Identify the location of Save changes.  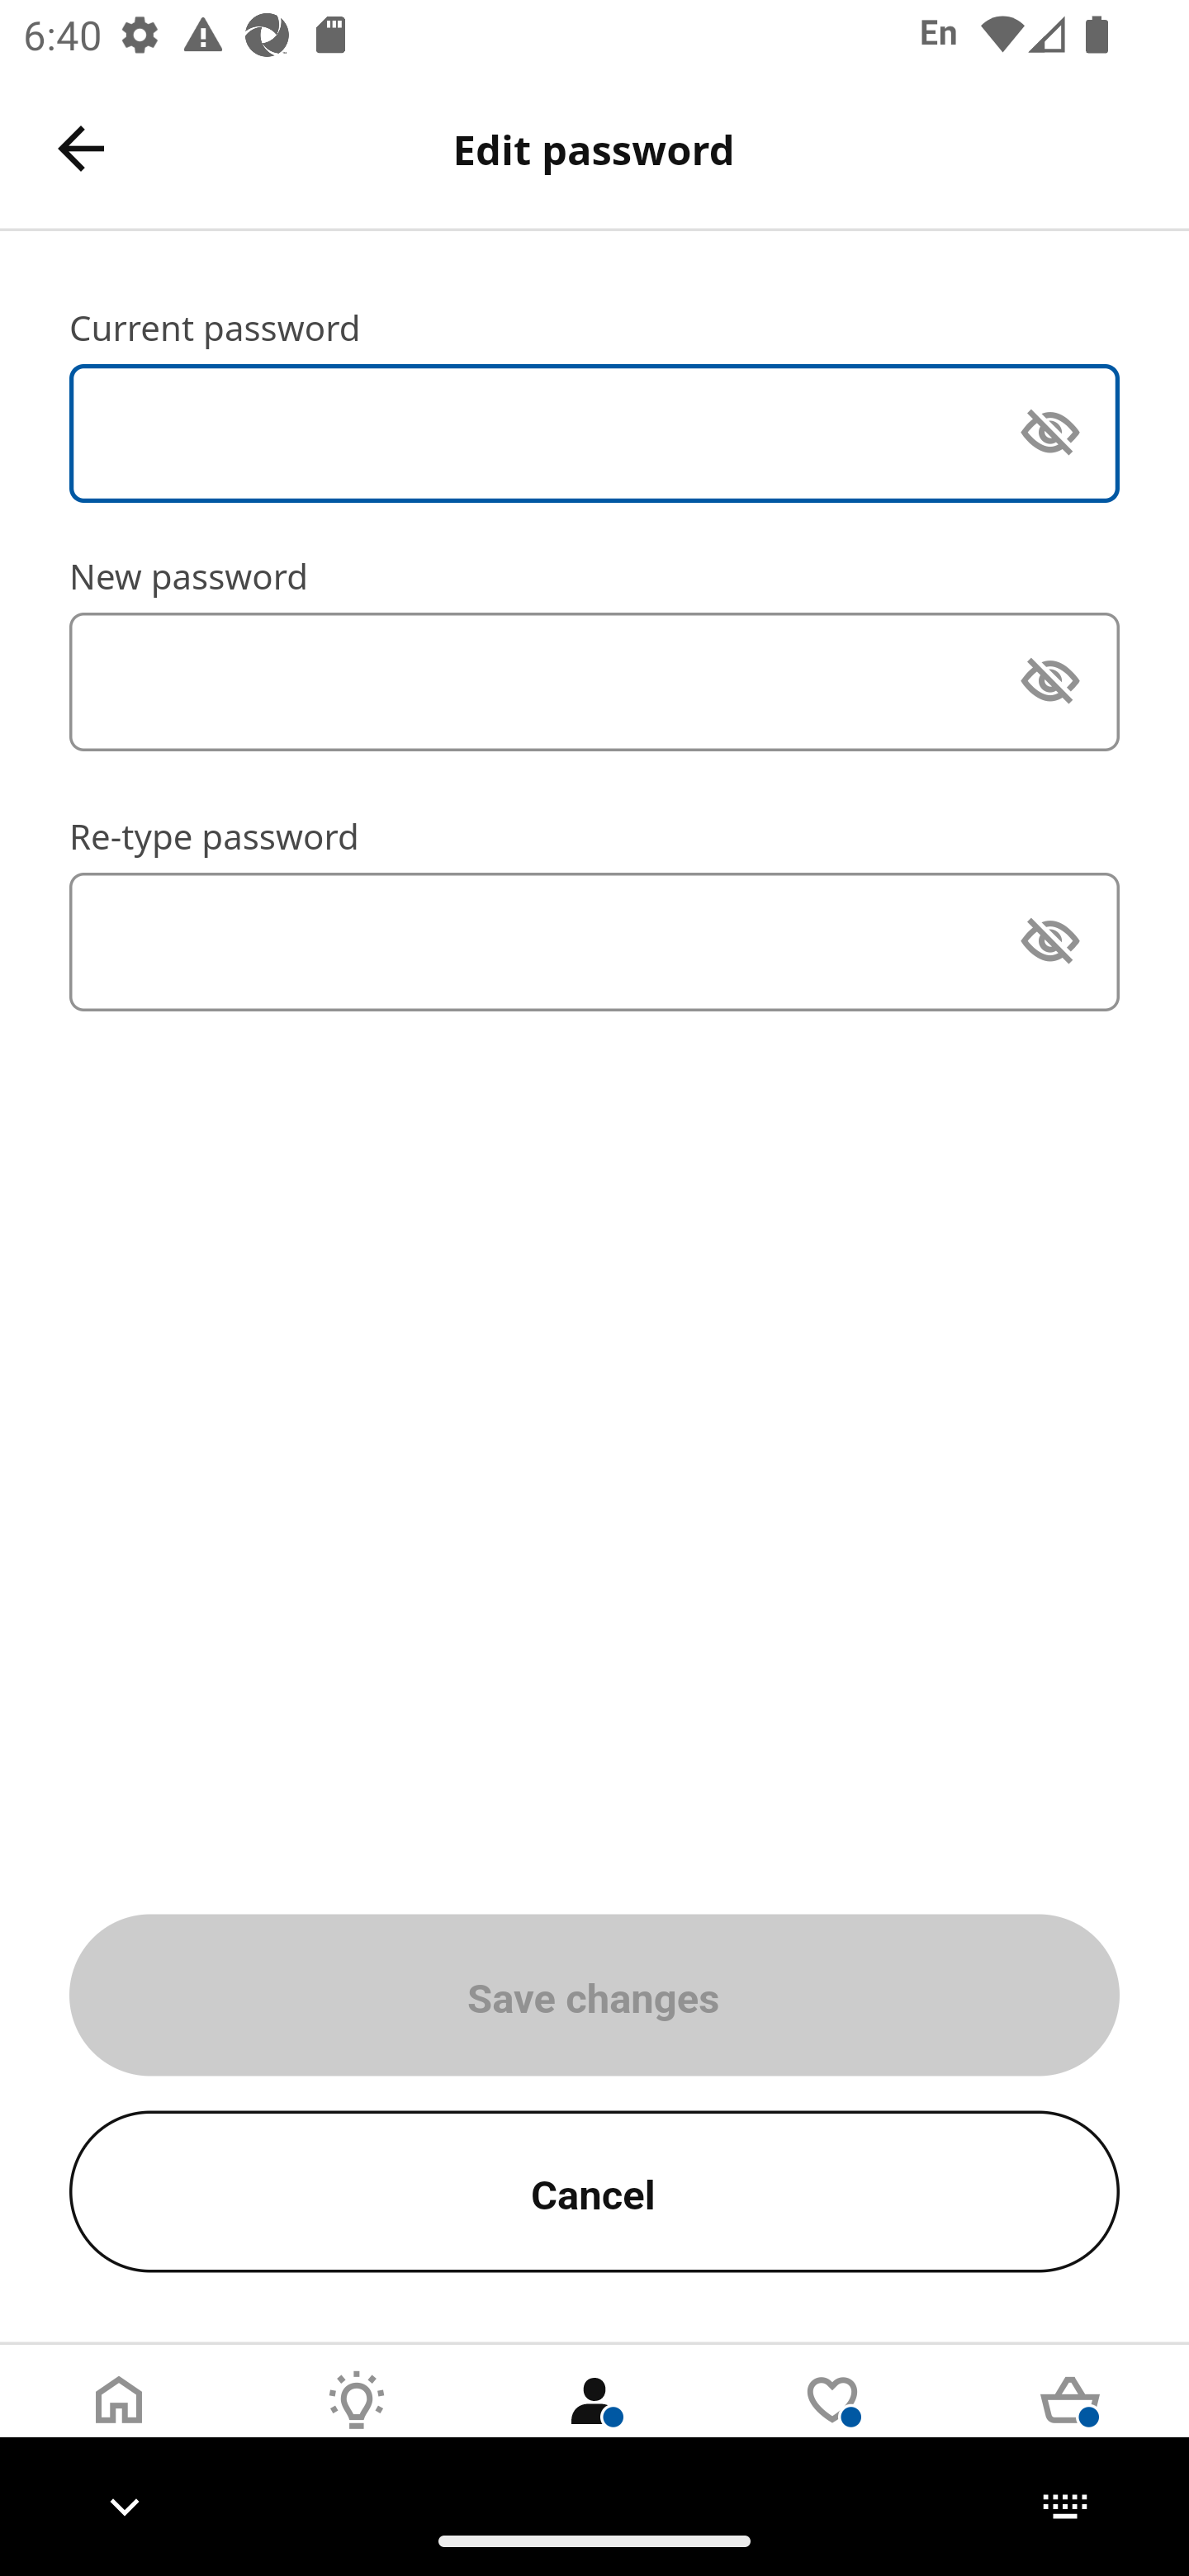
(594, 1995).